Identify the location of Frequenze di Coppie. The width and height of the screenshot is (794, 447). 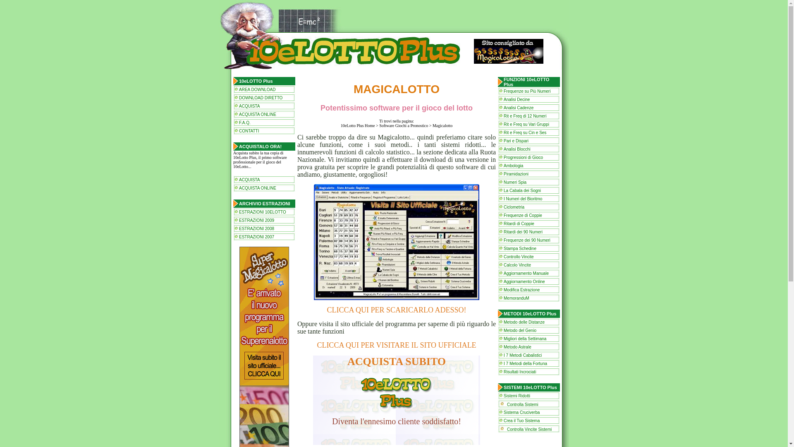
(523, 215).